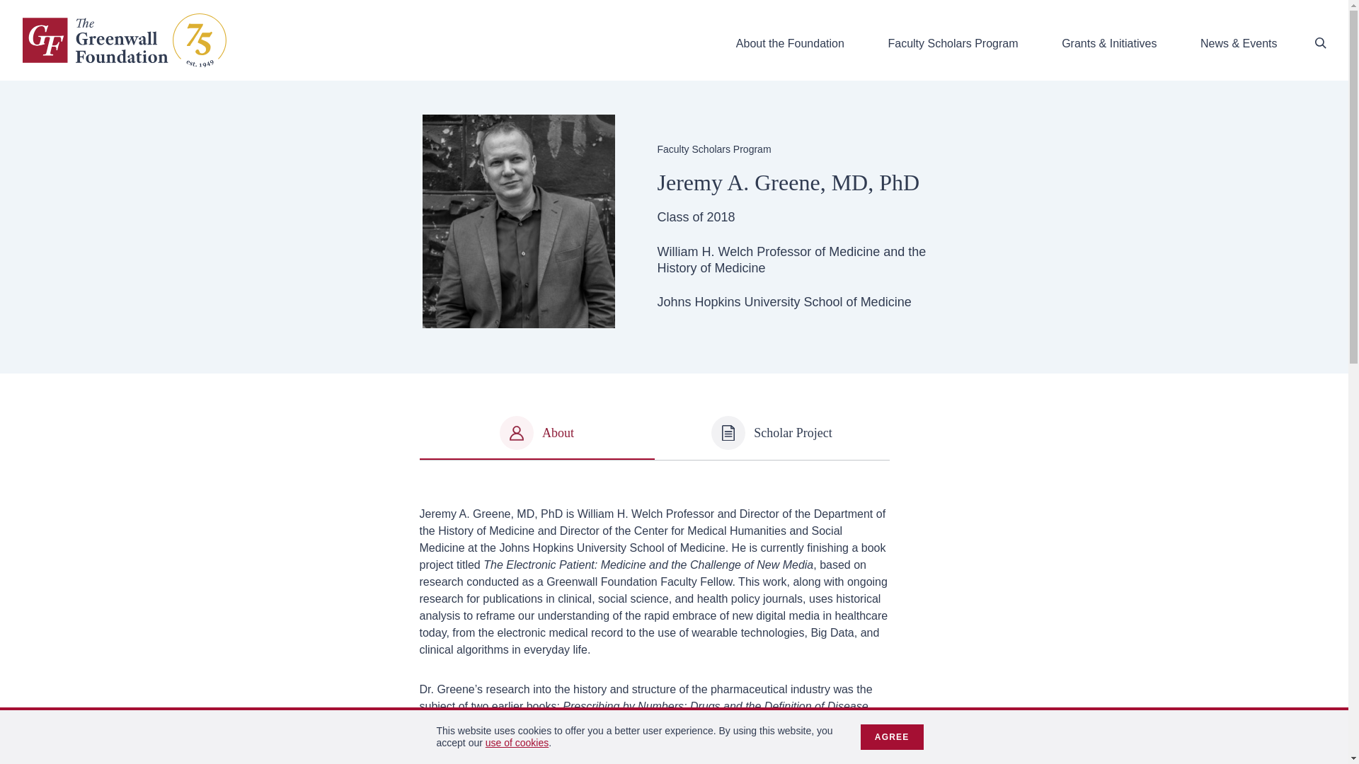  What do you see at coordinates (790, 40) in the screenshot?
I see `About the Foundation` at bounding box center [790, 40].